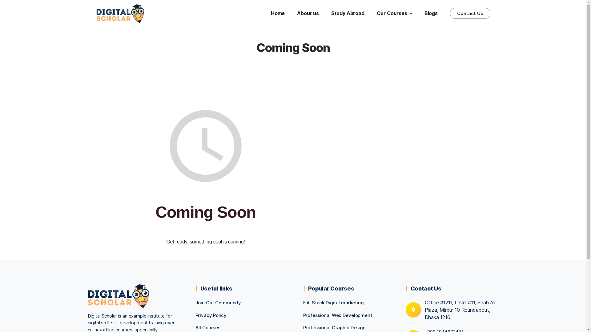 Image resolution: width=591 pixels, height=332 pixels. What do you see at coordinates (208, 328) in the screenshot?
I see `All Courses` at bounding box center [208, 328].